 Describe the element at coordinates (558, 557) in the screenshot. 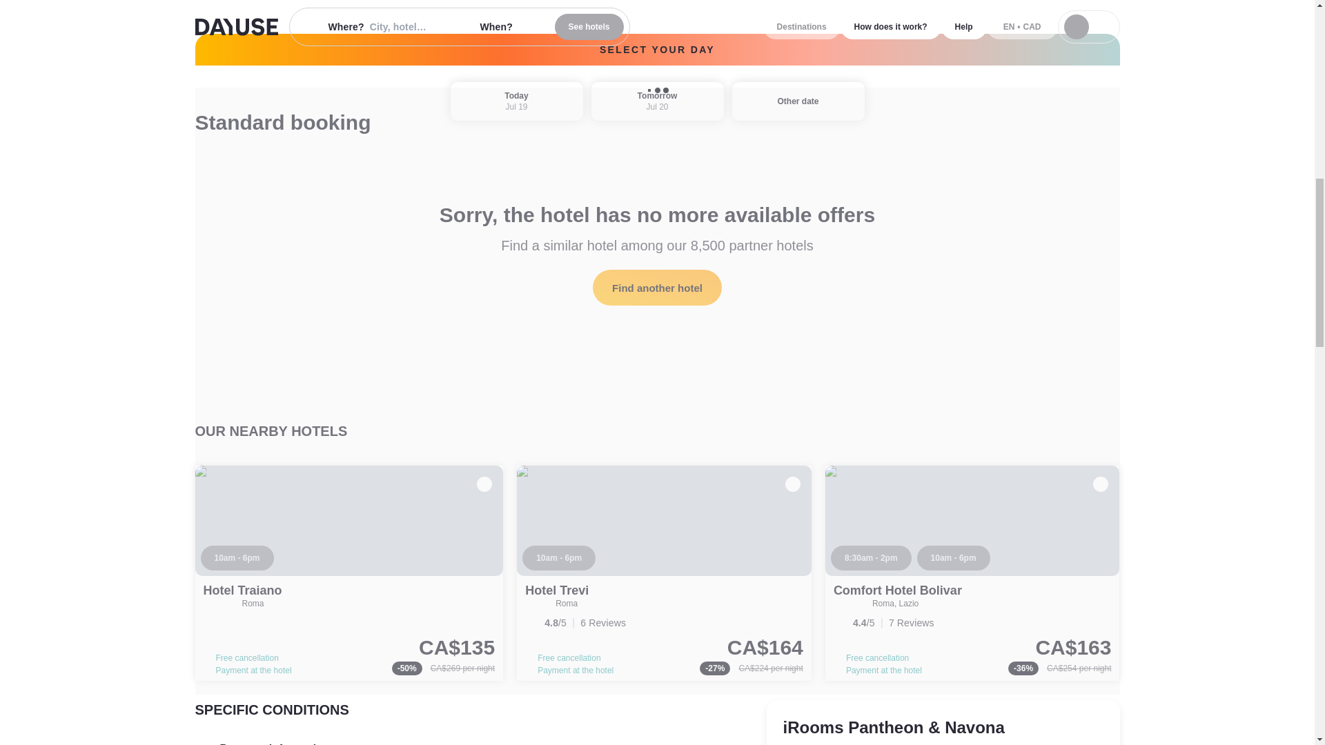

I see `10am - 6pm` at that location.